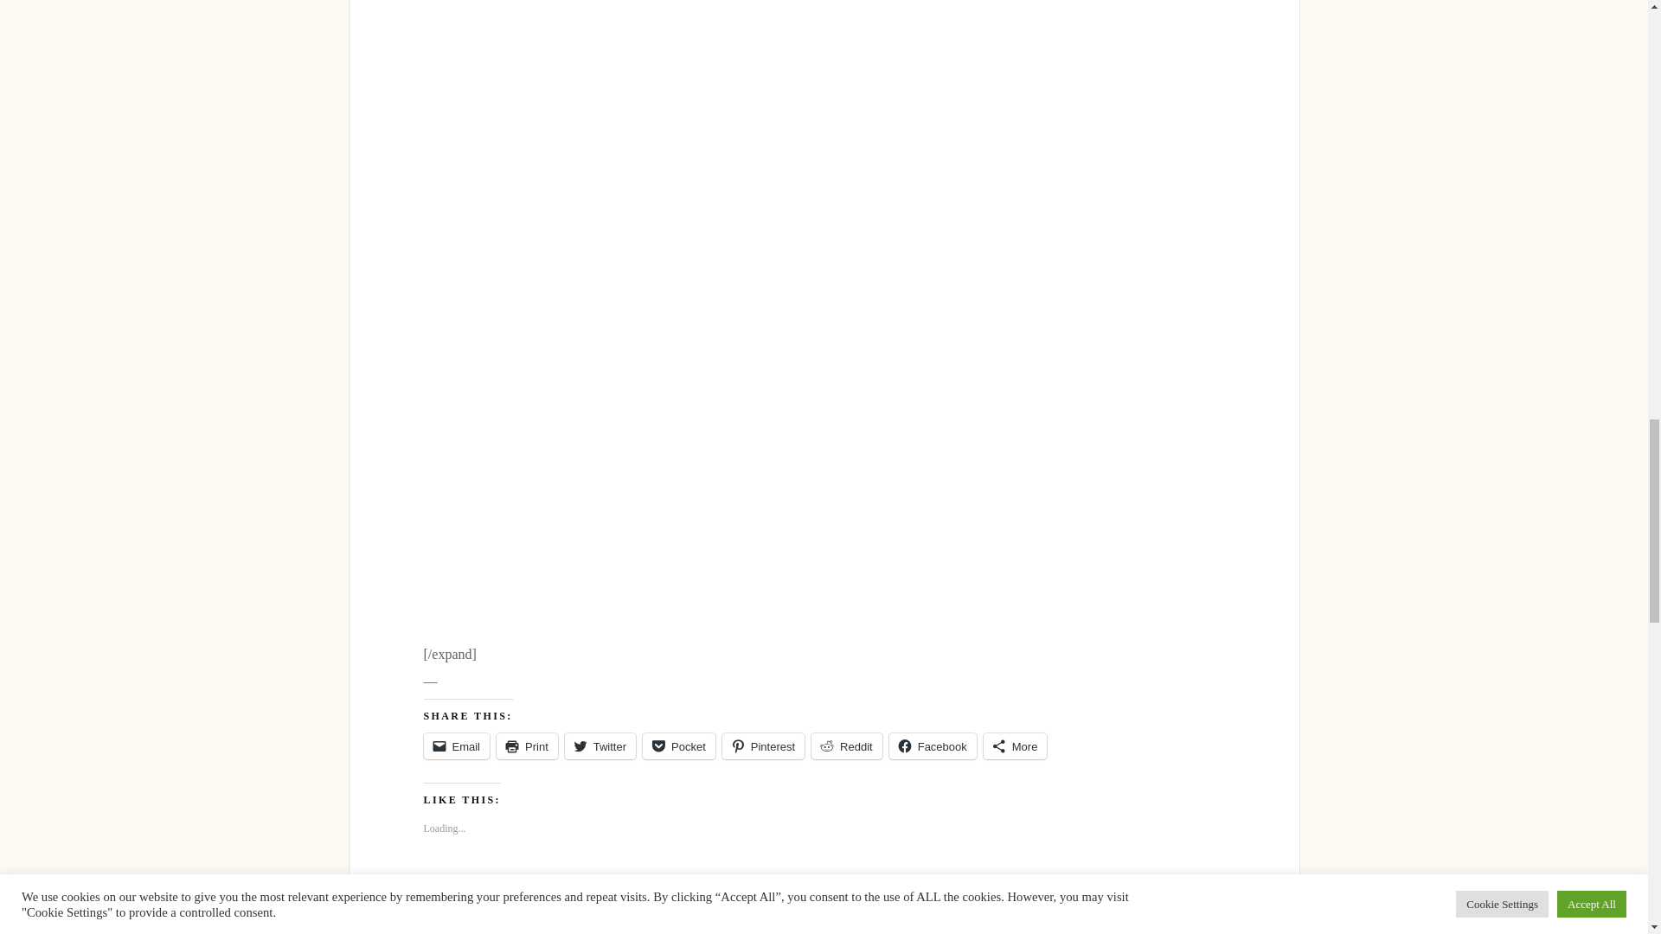  What do you see at coordinates (457, 745) in the screenshot?
I see `Click to email a link to a friend` at bounding box center [457, 745].